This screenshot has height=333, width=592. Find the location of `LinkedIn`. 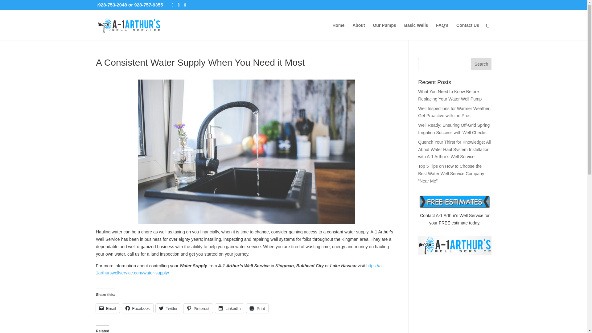

LinkedIn is located at coordinates (229, 308).